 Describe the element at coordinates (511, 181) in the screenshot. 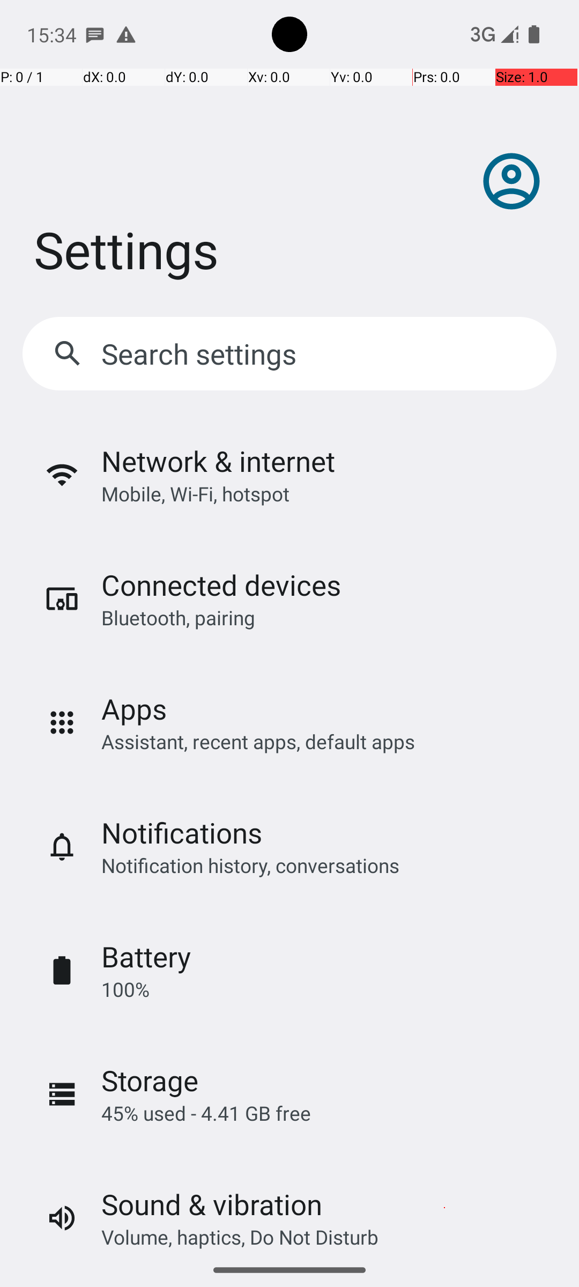

I see `Profile picture, double tap to open Google Account` at that location.